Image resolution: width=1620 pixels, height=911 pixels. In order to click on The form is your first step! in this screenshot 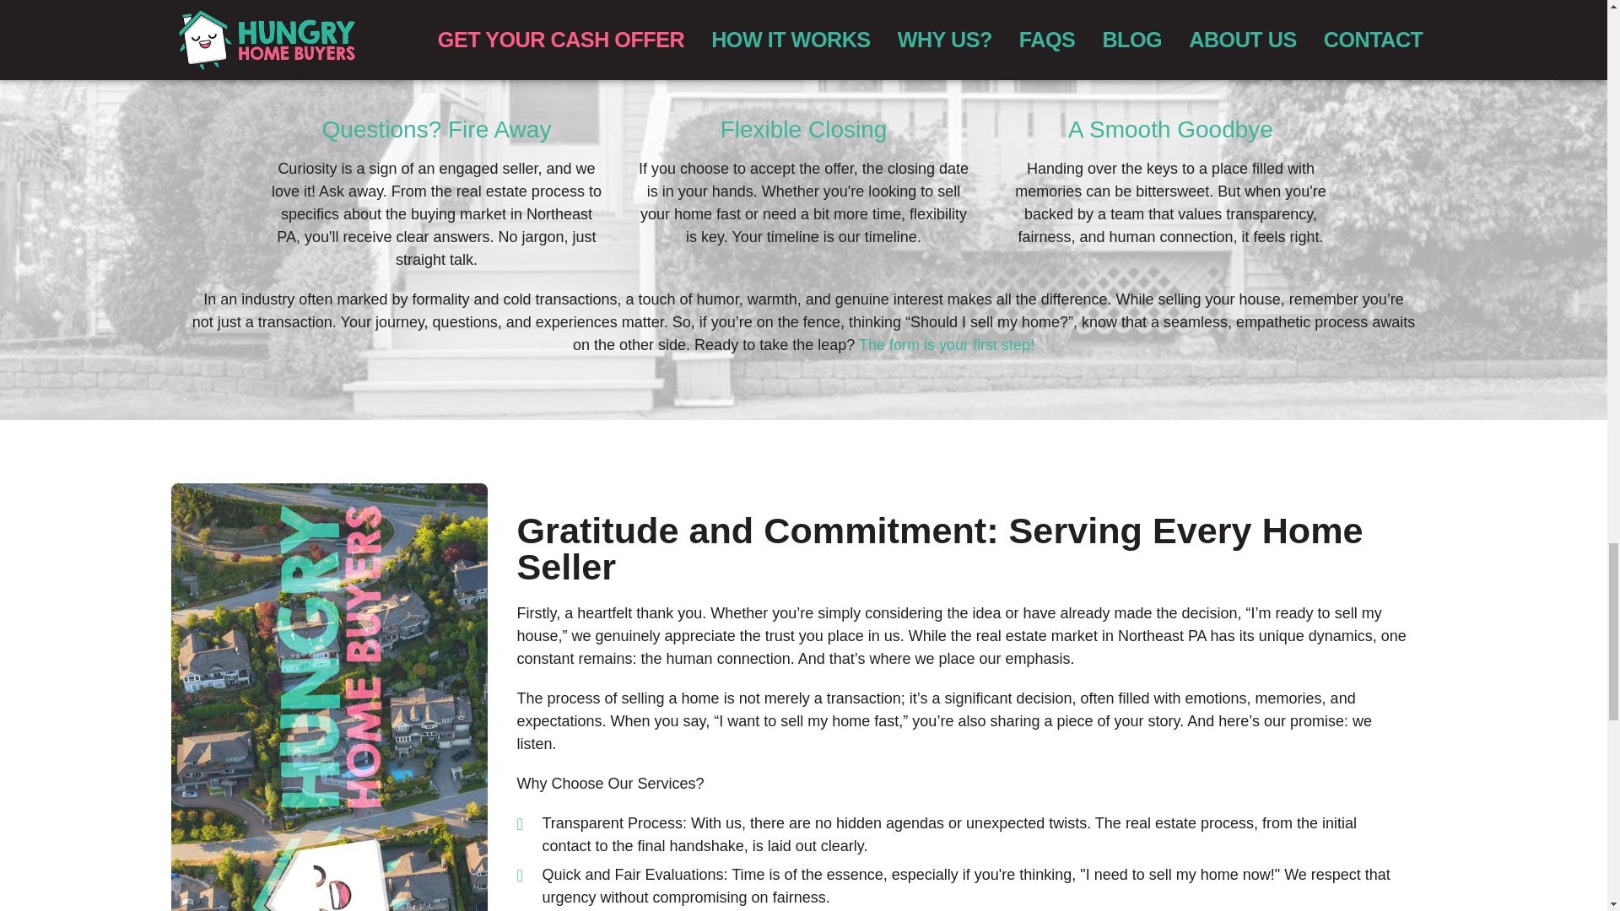, I will do `click(947, 344)`.